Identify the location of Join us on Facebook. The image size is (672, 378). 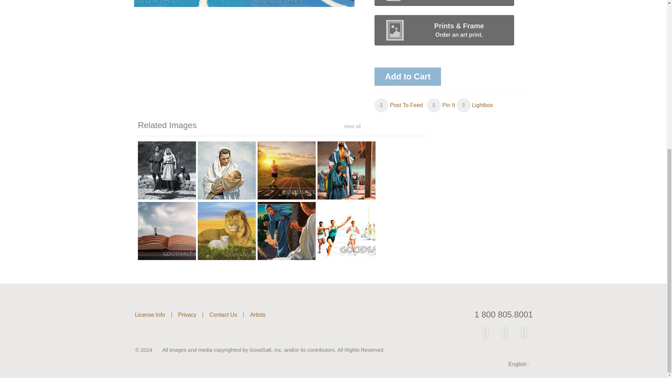
(486, 333).